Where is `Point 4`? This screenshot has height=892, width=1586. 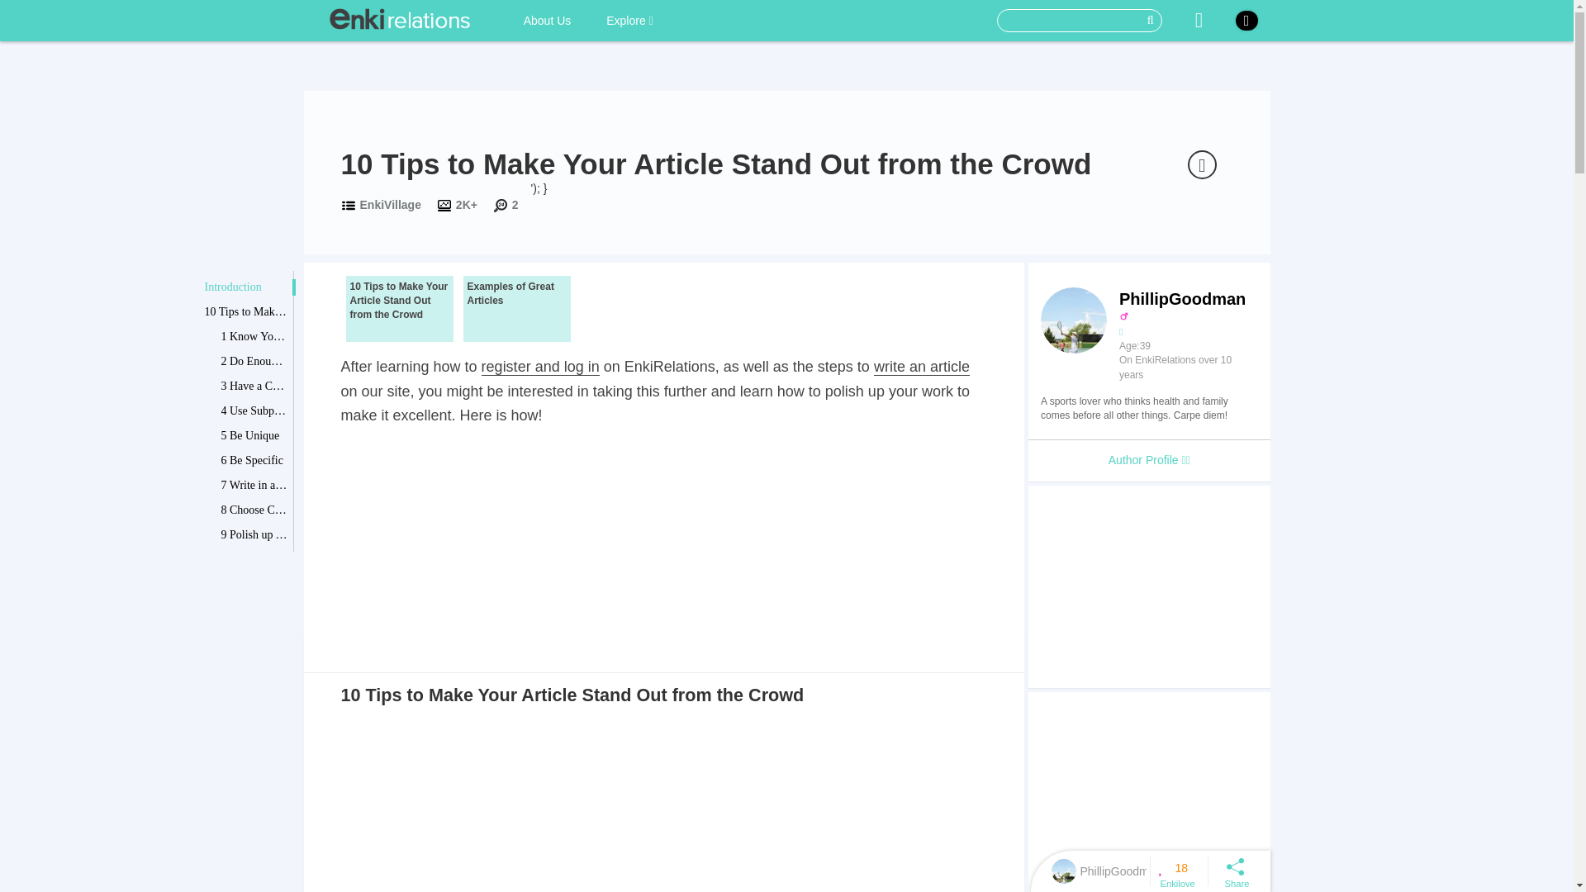
Point 4 is located at coordinates (254, 684).